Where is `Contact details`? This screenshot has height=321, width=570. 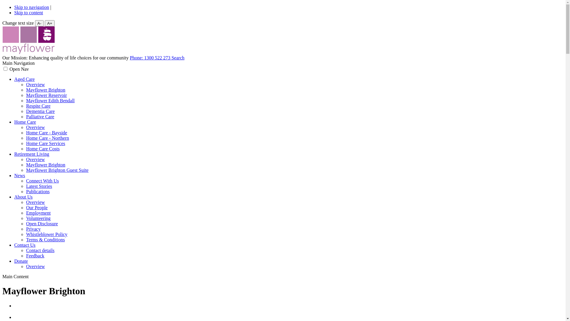 Contact details is located at coordinates (40, 250).